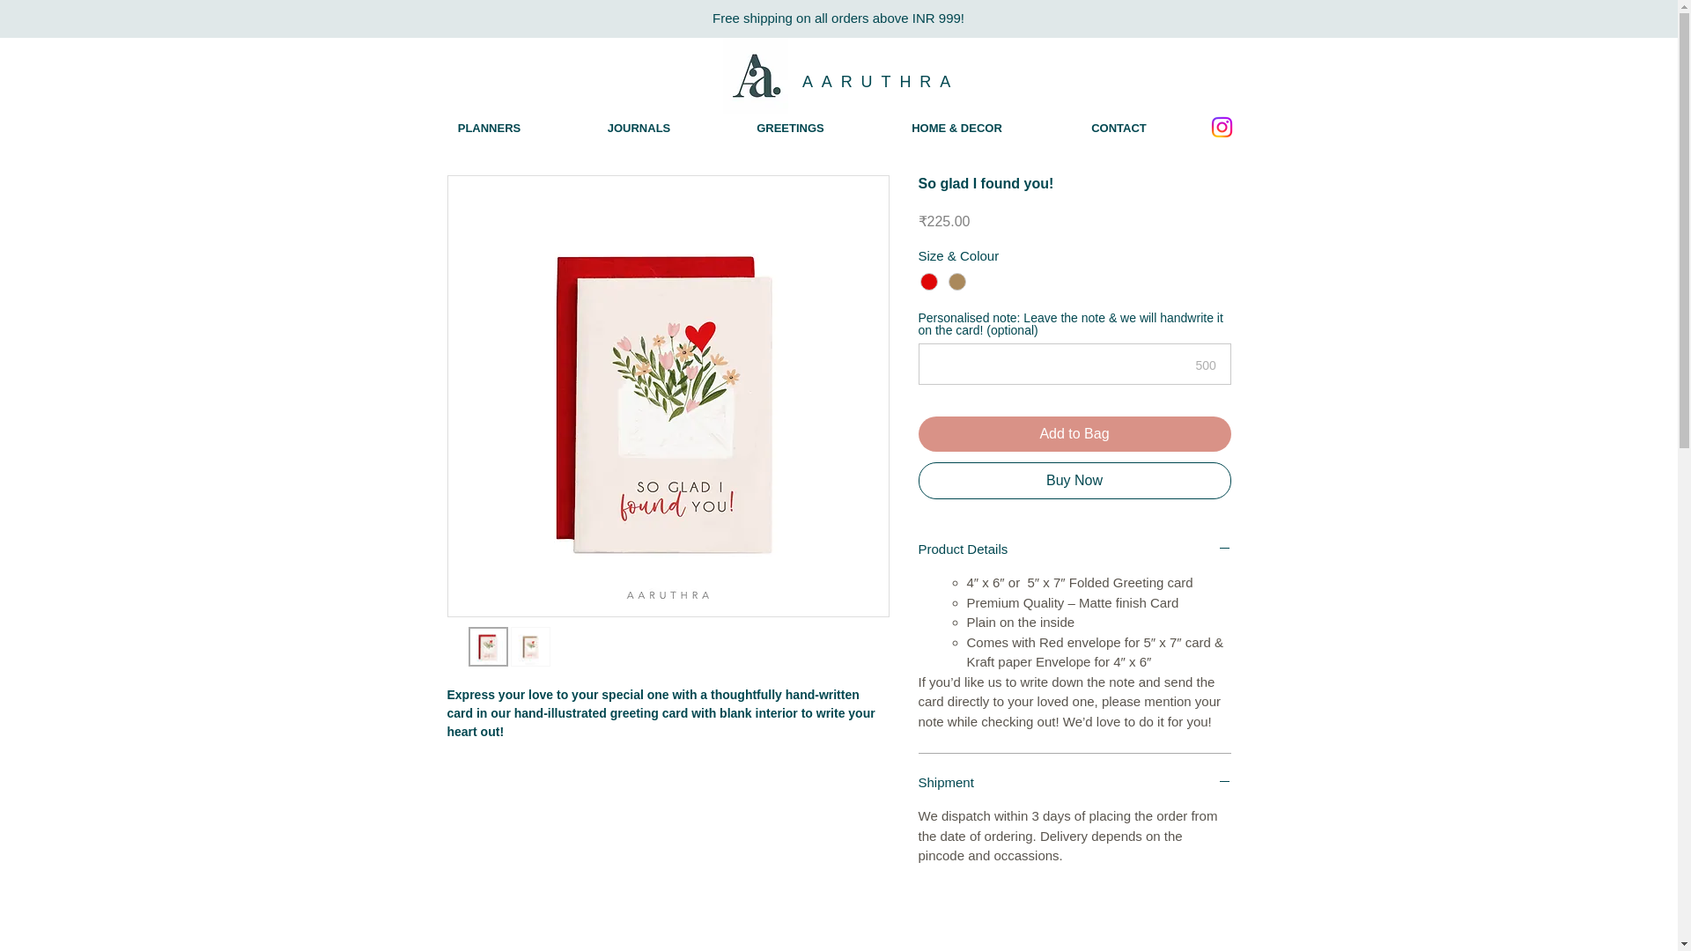 The image size is (1691, 951). I want to click on JOURNALS, so click(638, 127).